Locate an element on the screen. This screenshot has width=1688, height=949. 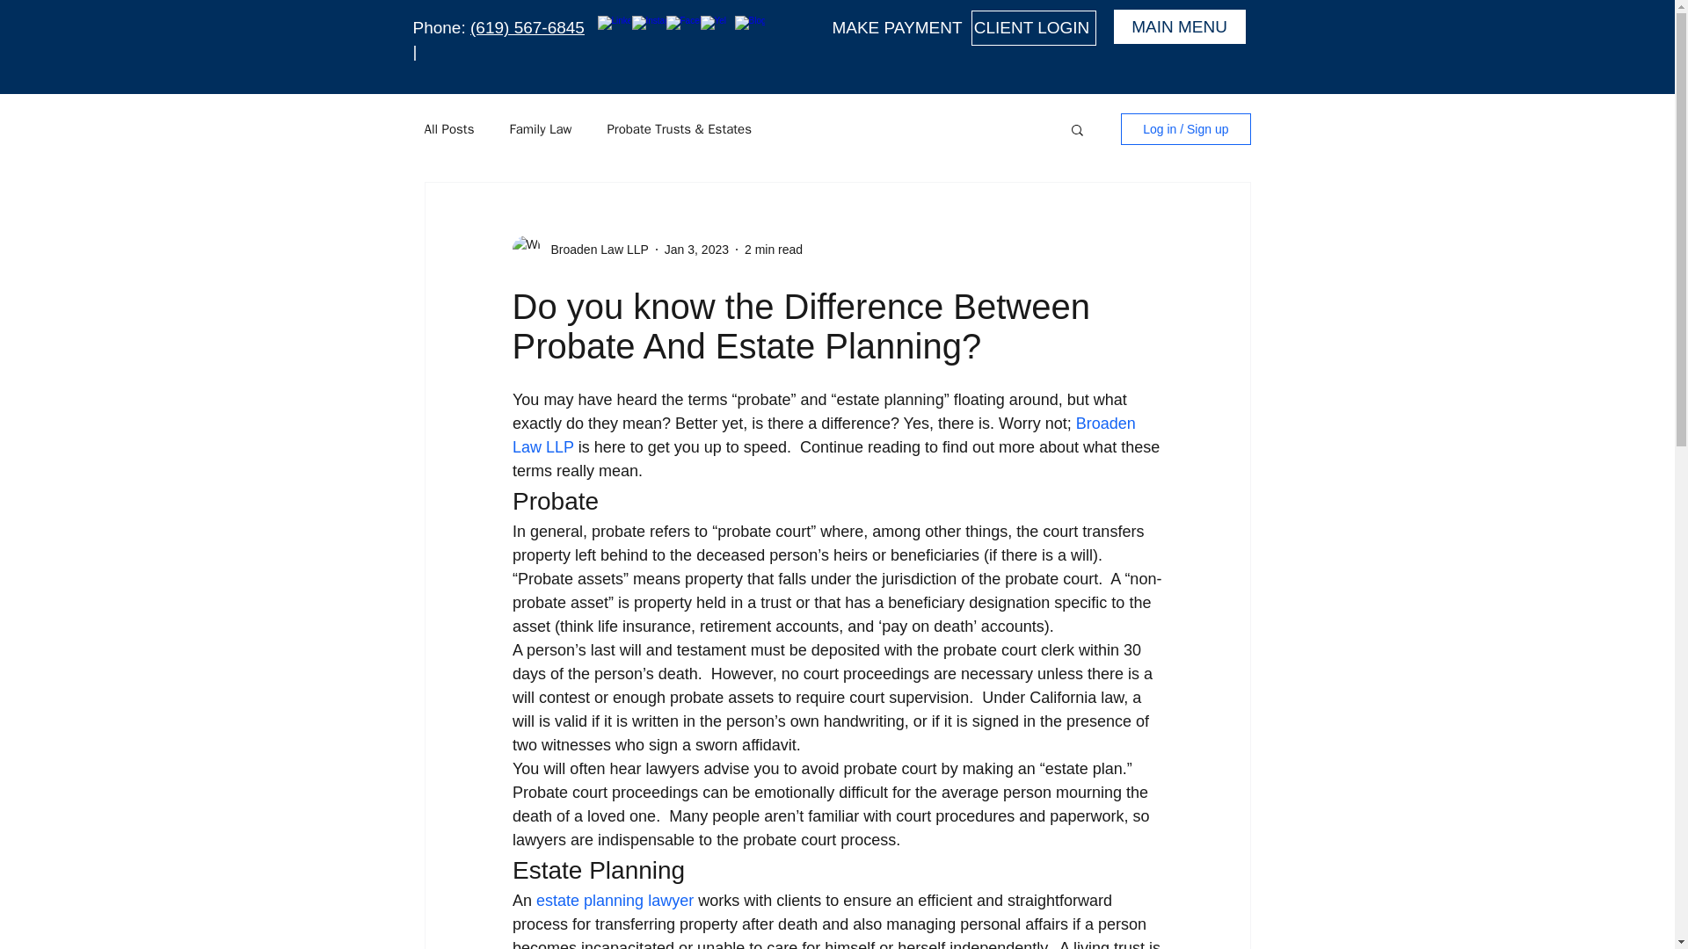
CLIENT LOGIN is located at coordinates (1033, 27).